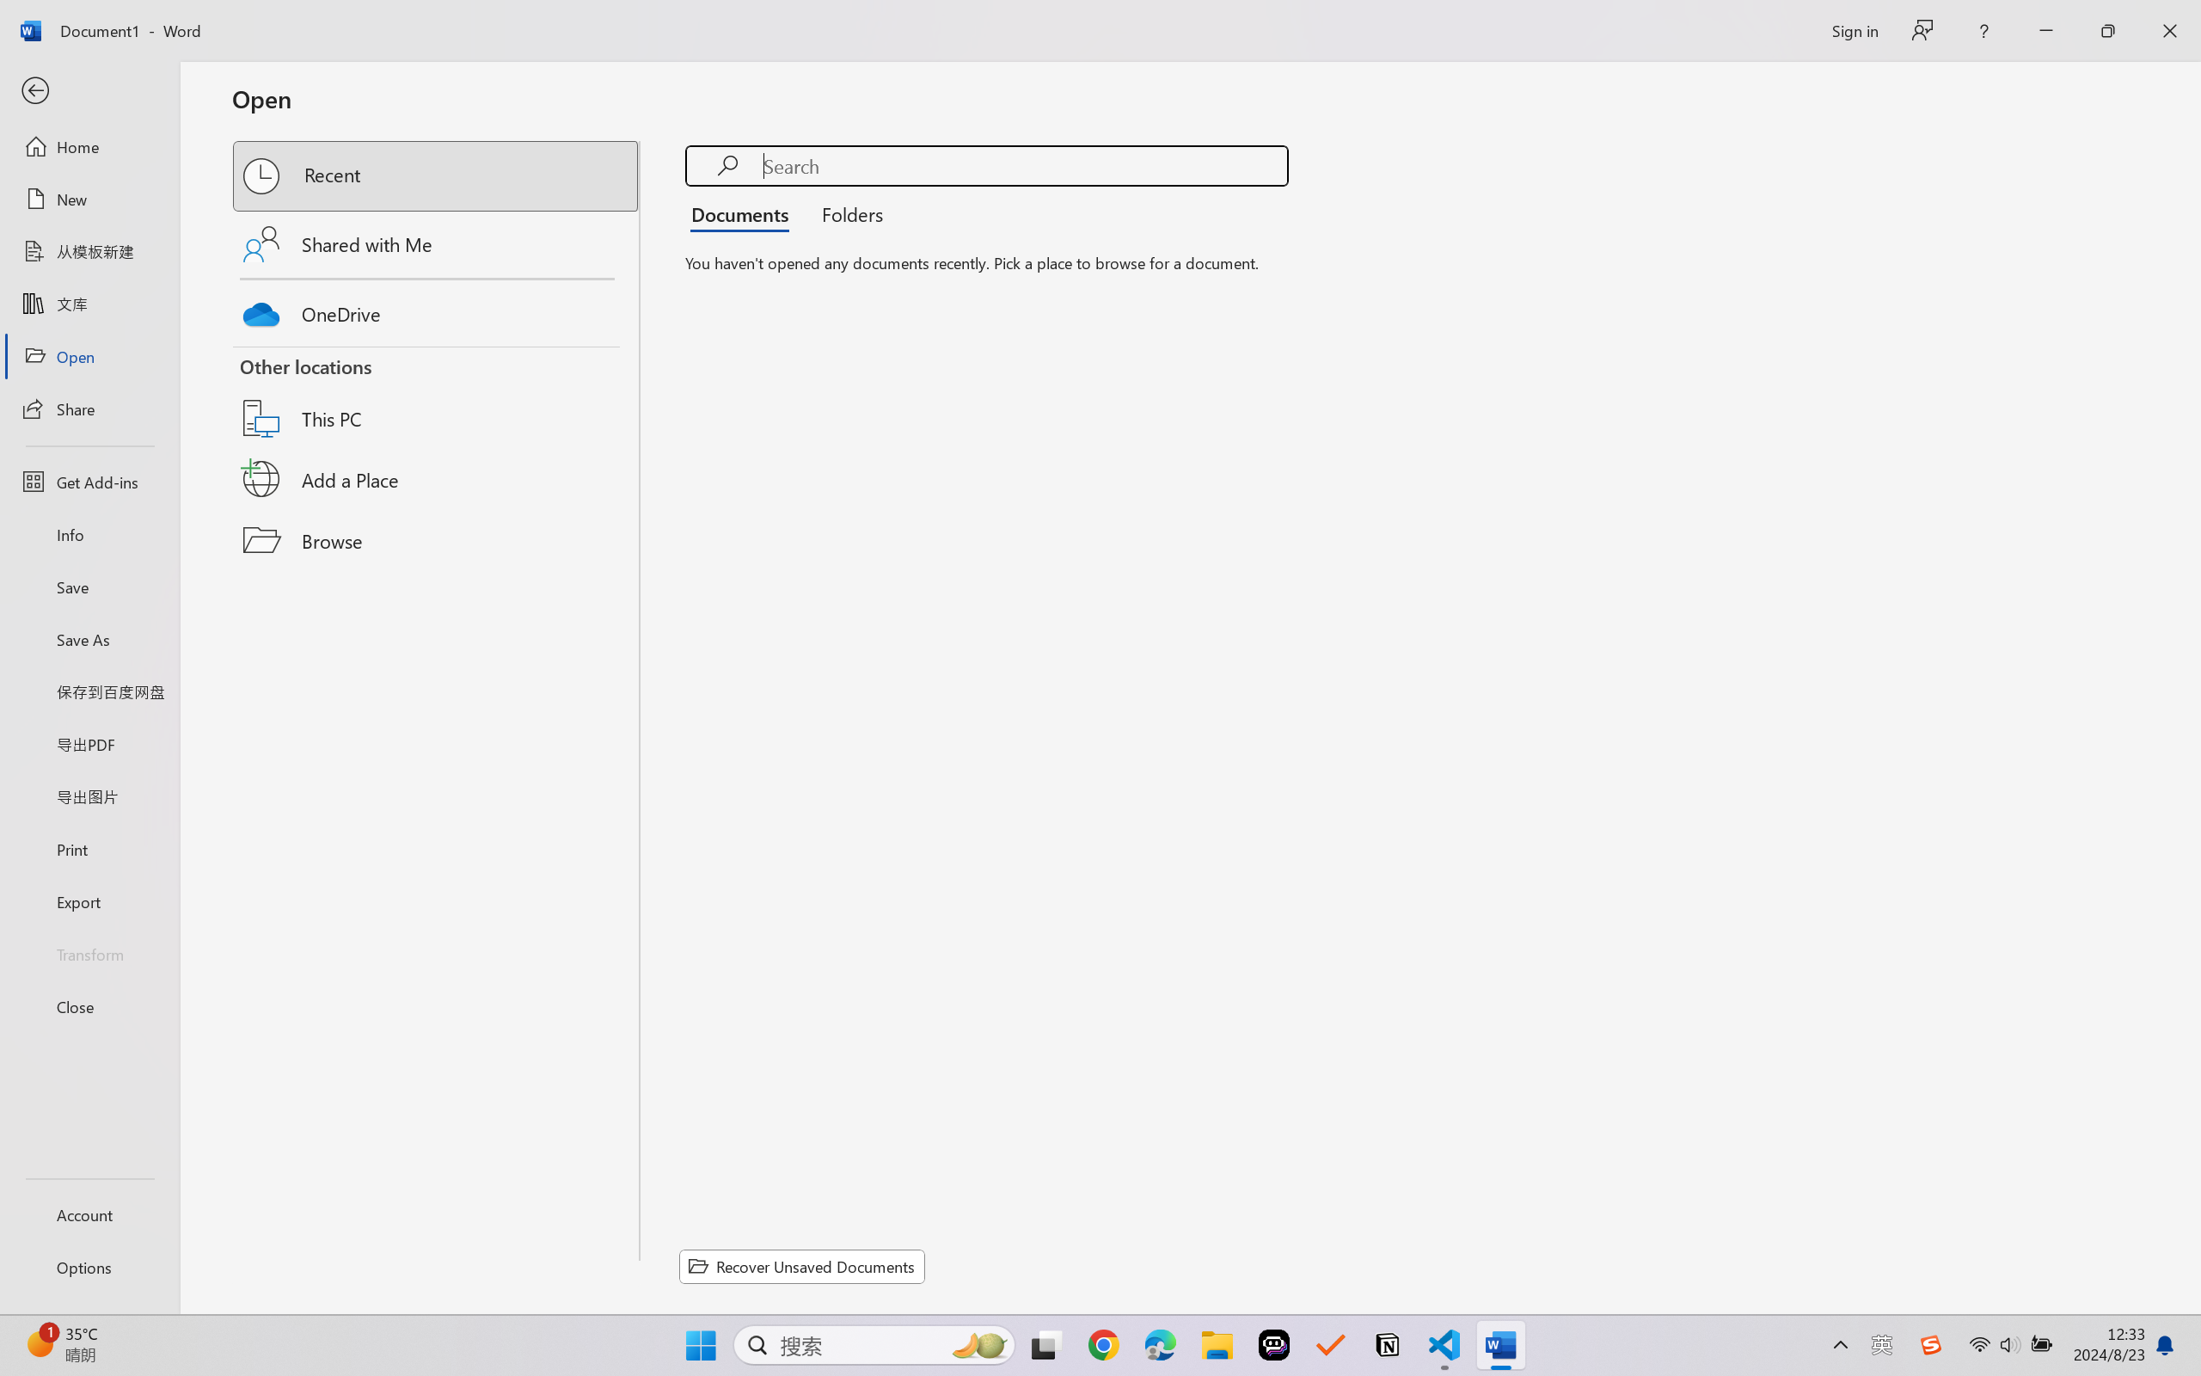  I want to click on Folders, so click(847, 213).